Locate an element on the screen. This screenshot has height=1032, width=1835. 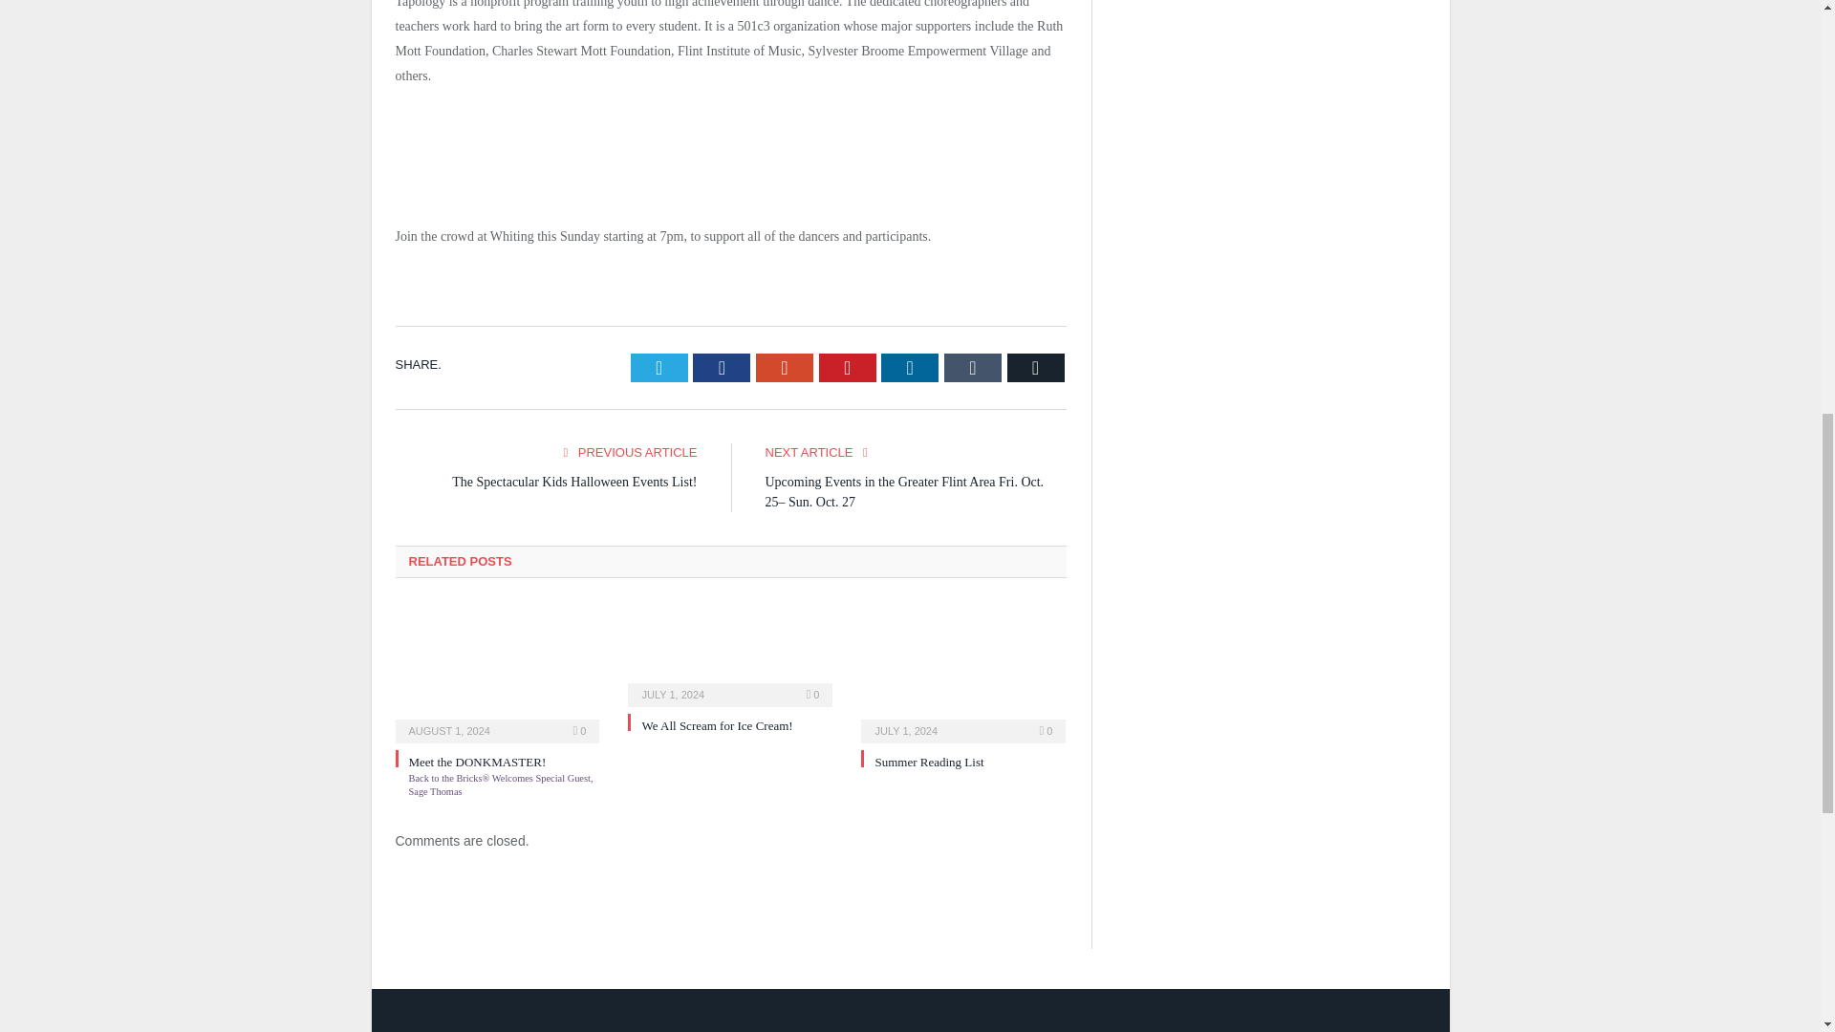
Summer Reading List is located at coordinates (963, 671).